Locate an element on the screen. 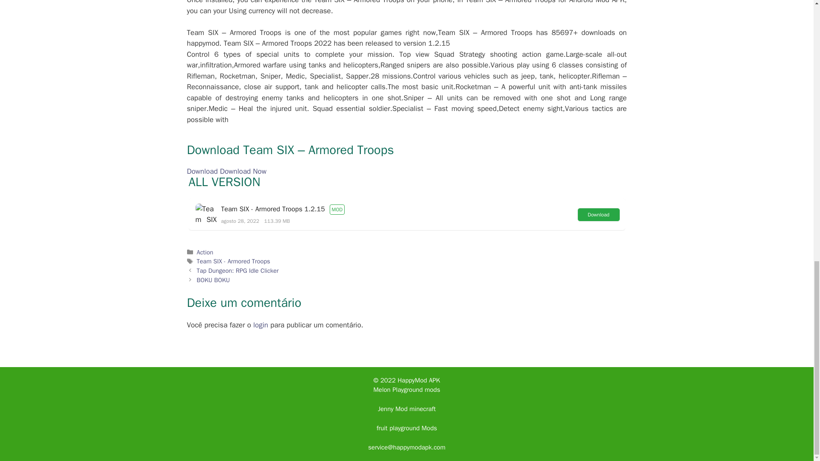 Image resolution: width=820 pixels, height=461 pixels. BOKU BOKU is located at coordinates (214, 280).